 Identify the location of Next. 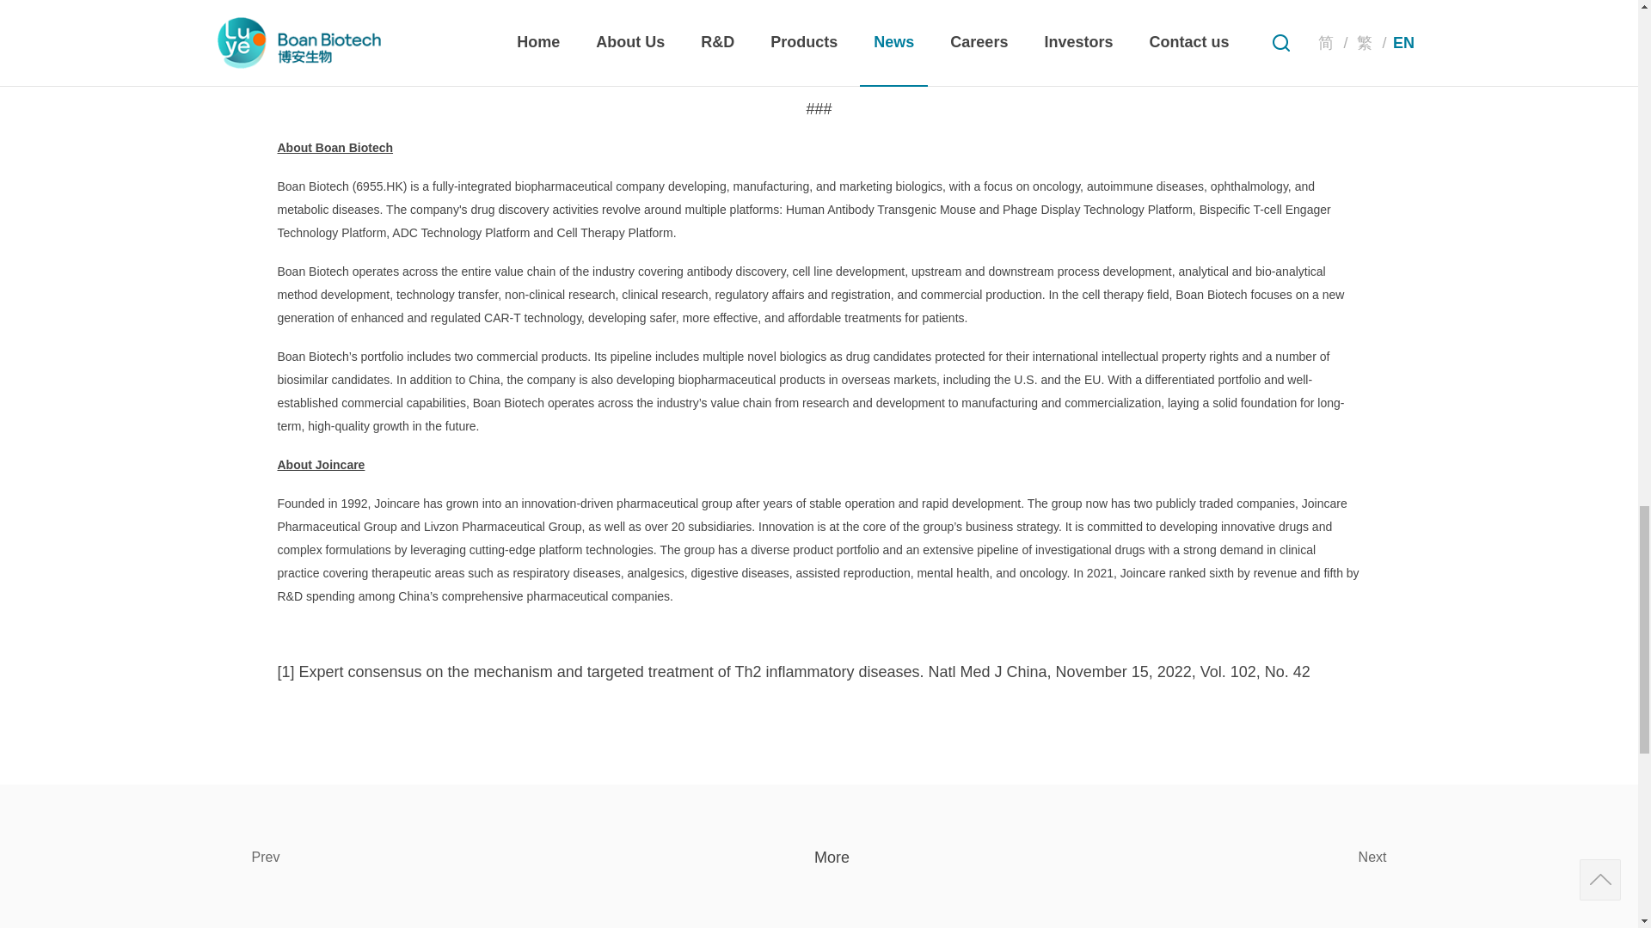
(1180, 858).